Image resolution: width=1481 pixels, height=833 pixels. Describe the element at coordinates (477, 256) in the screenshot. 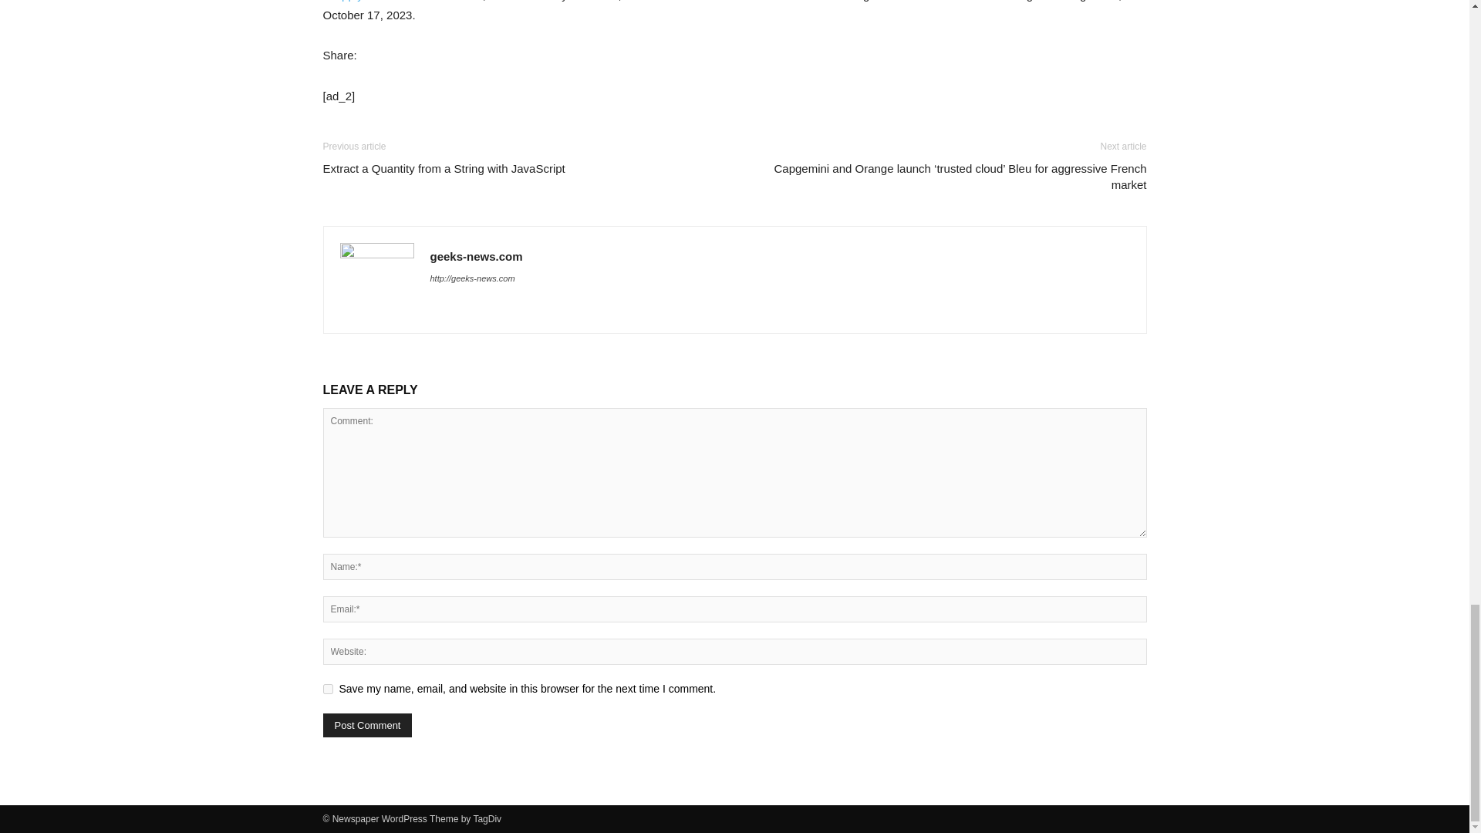

I see `geeks-news.com` at that location.